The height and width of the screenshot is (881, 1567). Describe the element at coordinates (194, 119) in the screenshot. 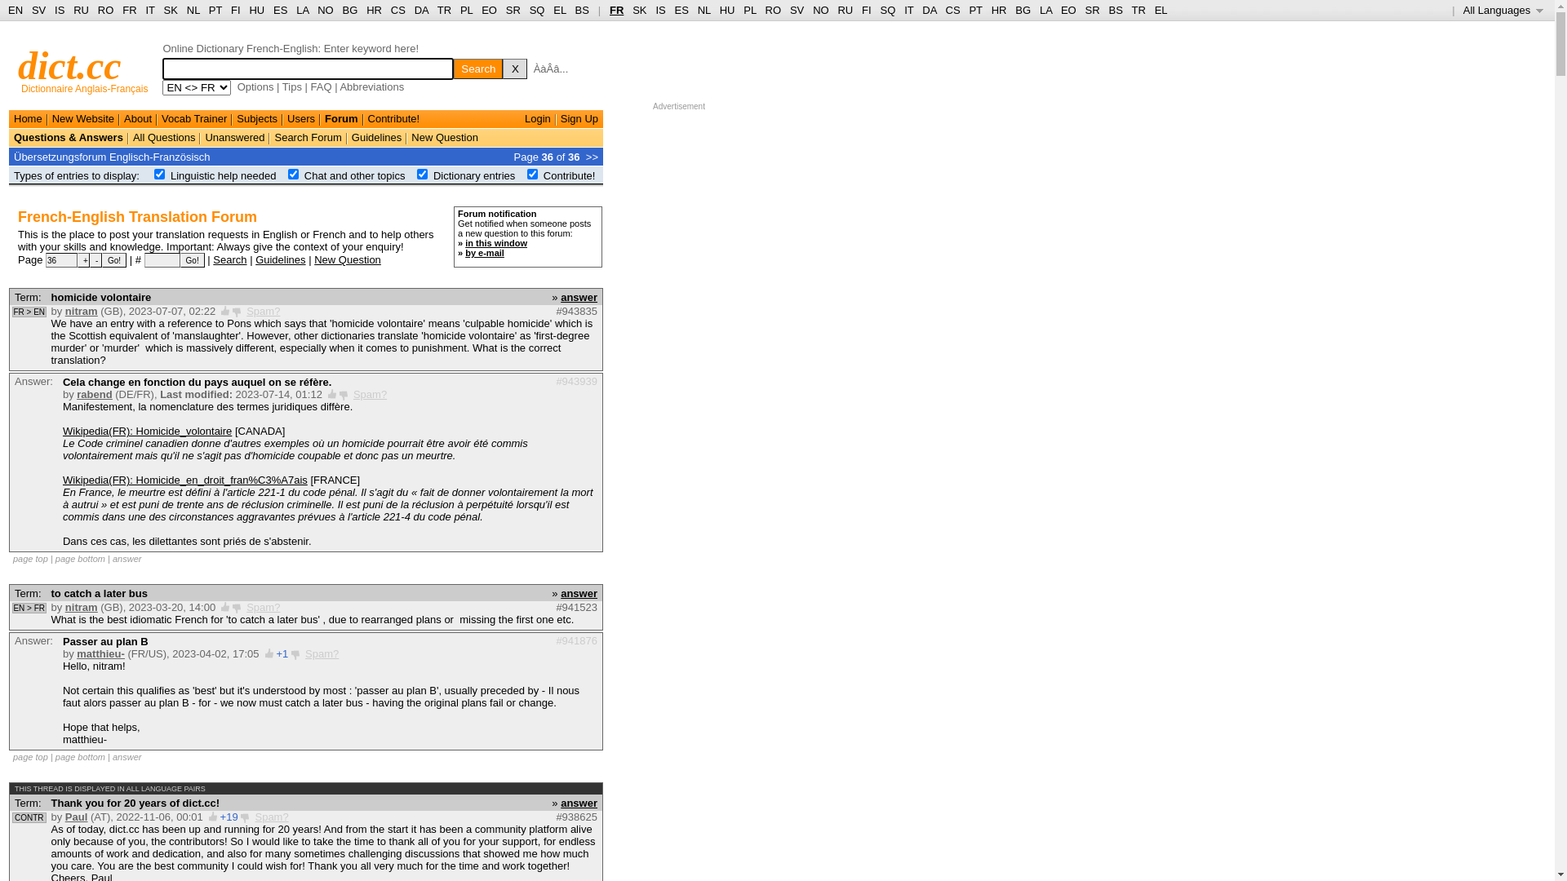

I see `Vocab Trainer` at that location.